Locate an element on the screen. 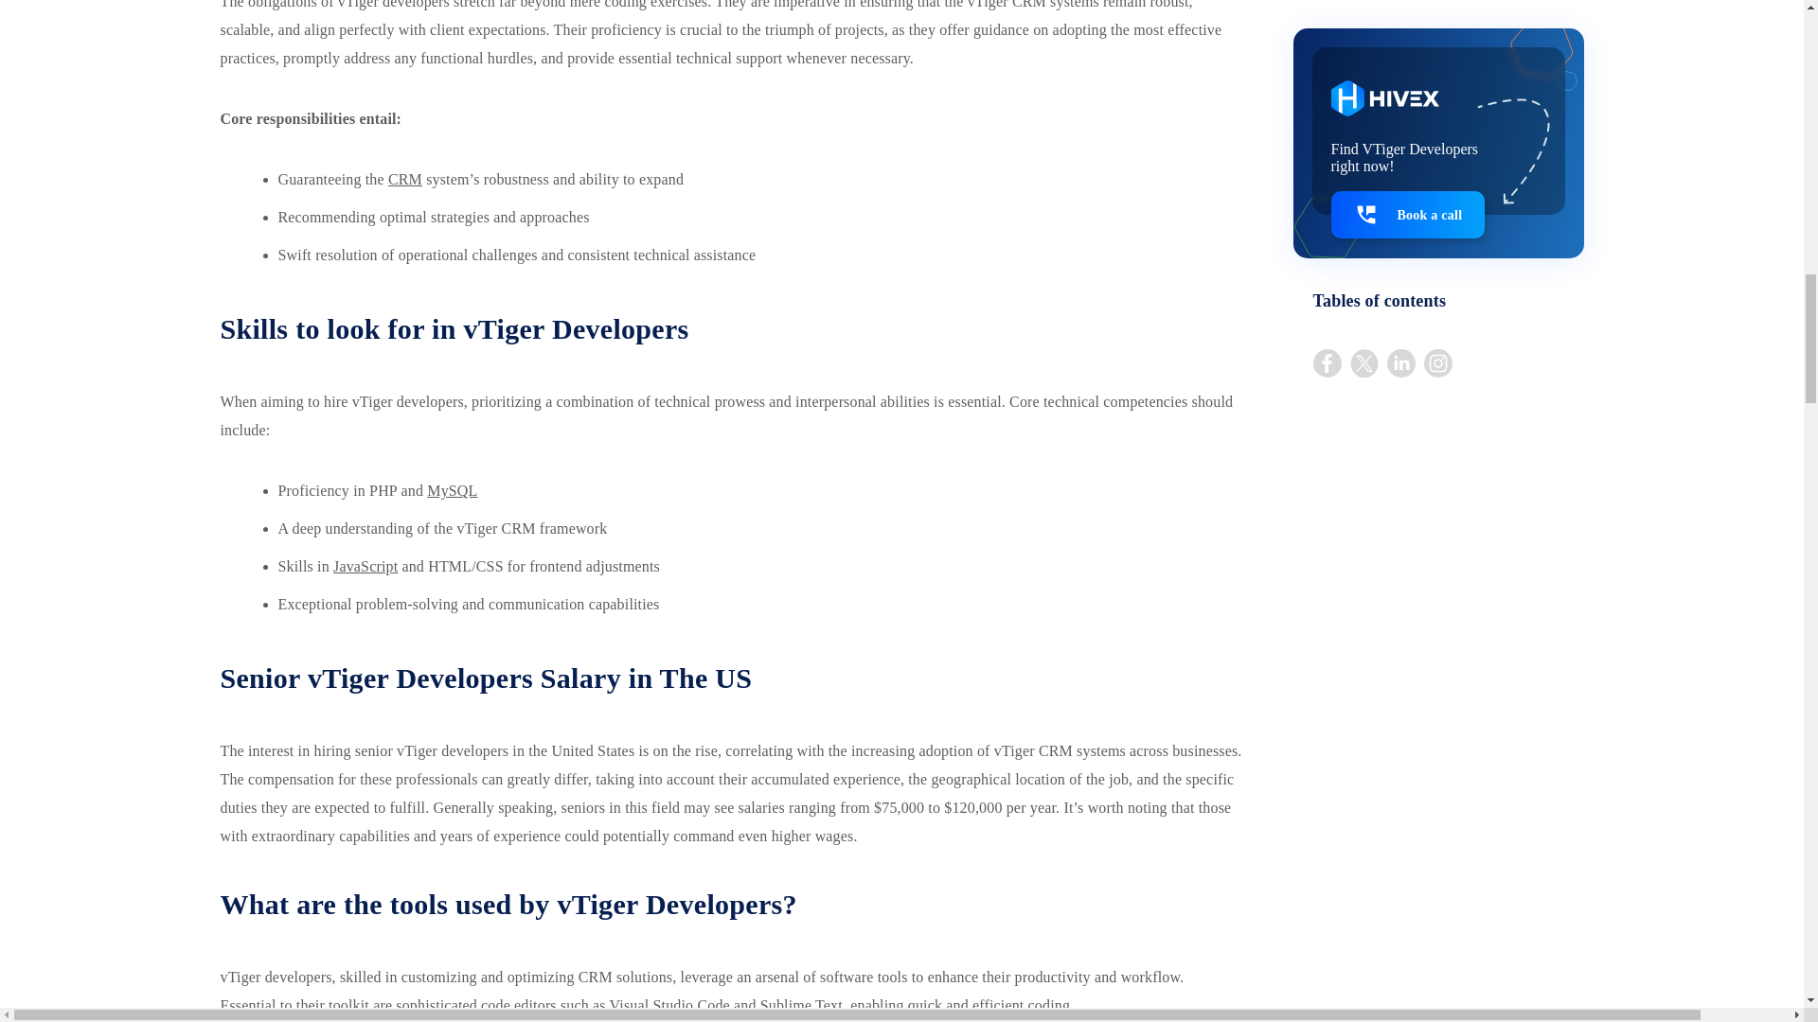  JavaScript is located at coordinates (365, 566).